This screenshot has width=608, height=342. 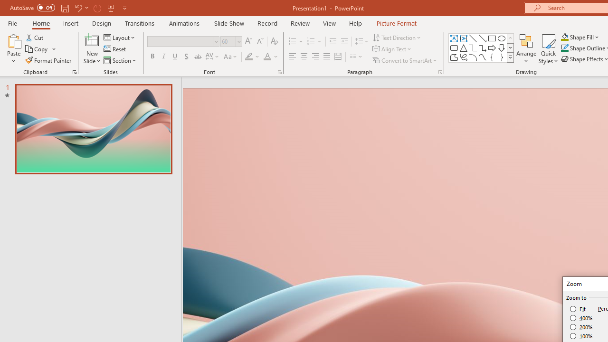 I want to click on 200%, so click(x=581, y=327).